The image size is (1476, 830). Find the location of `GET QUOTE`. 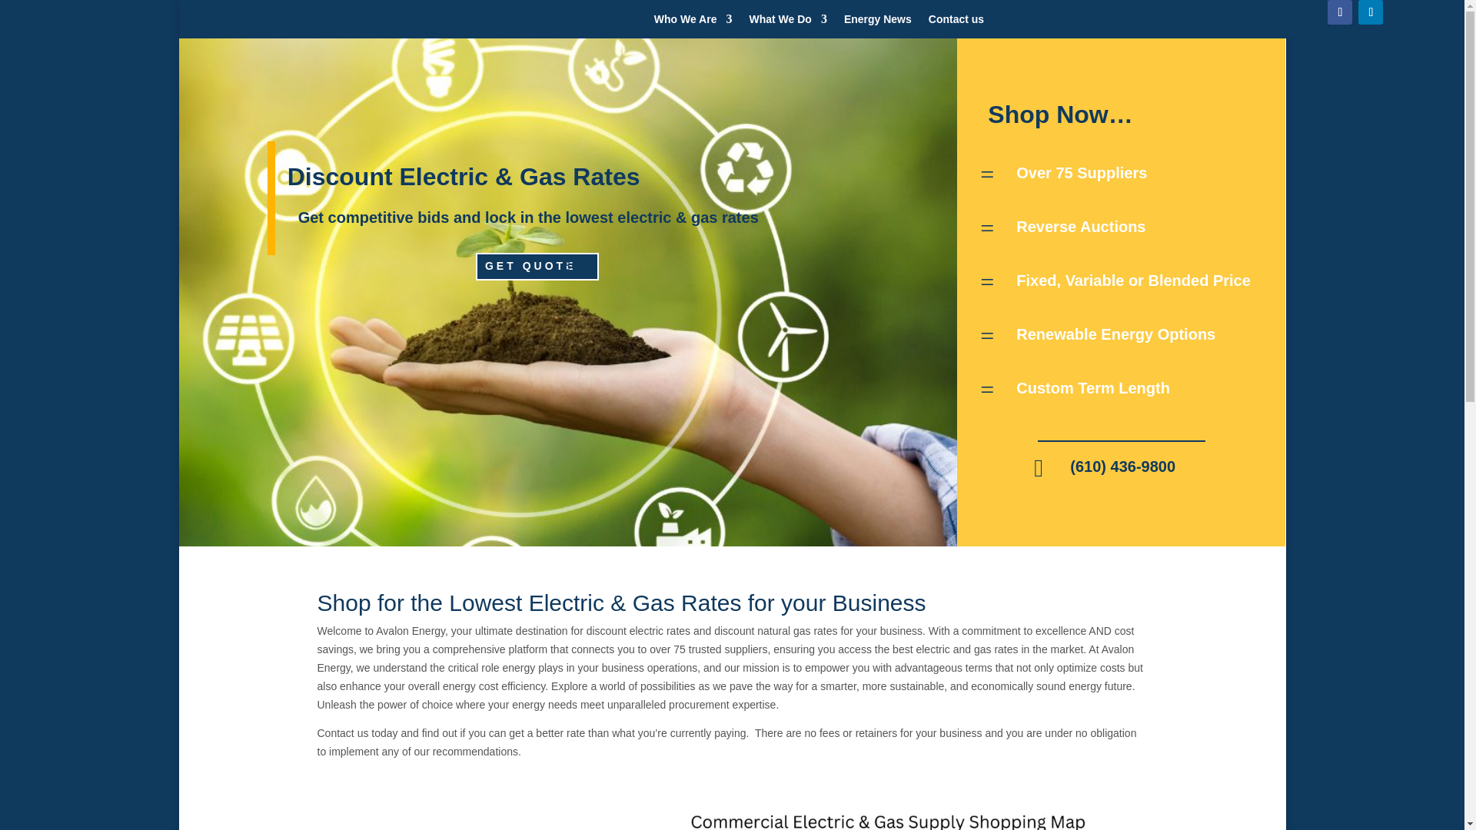

GET QUOTE is located at coordinates (537, 267).